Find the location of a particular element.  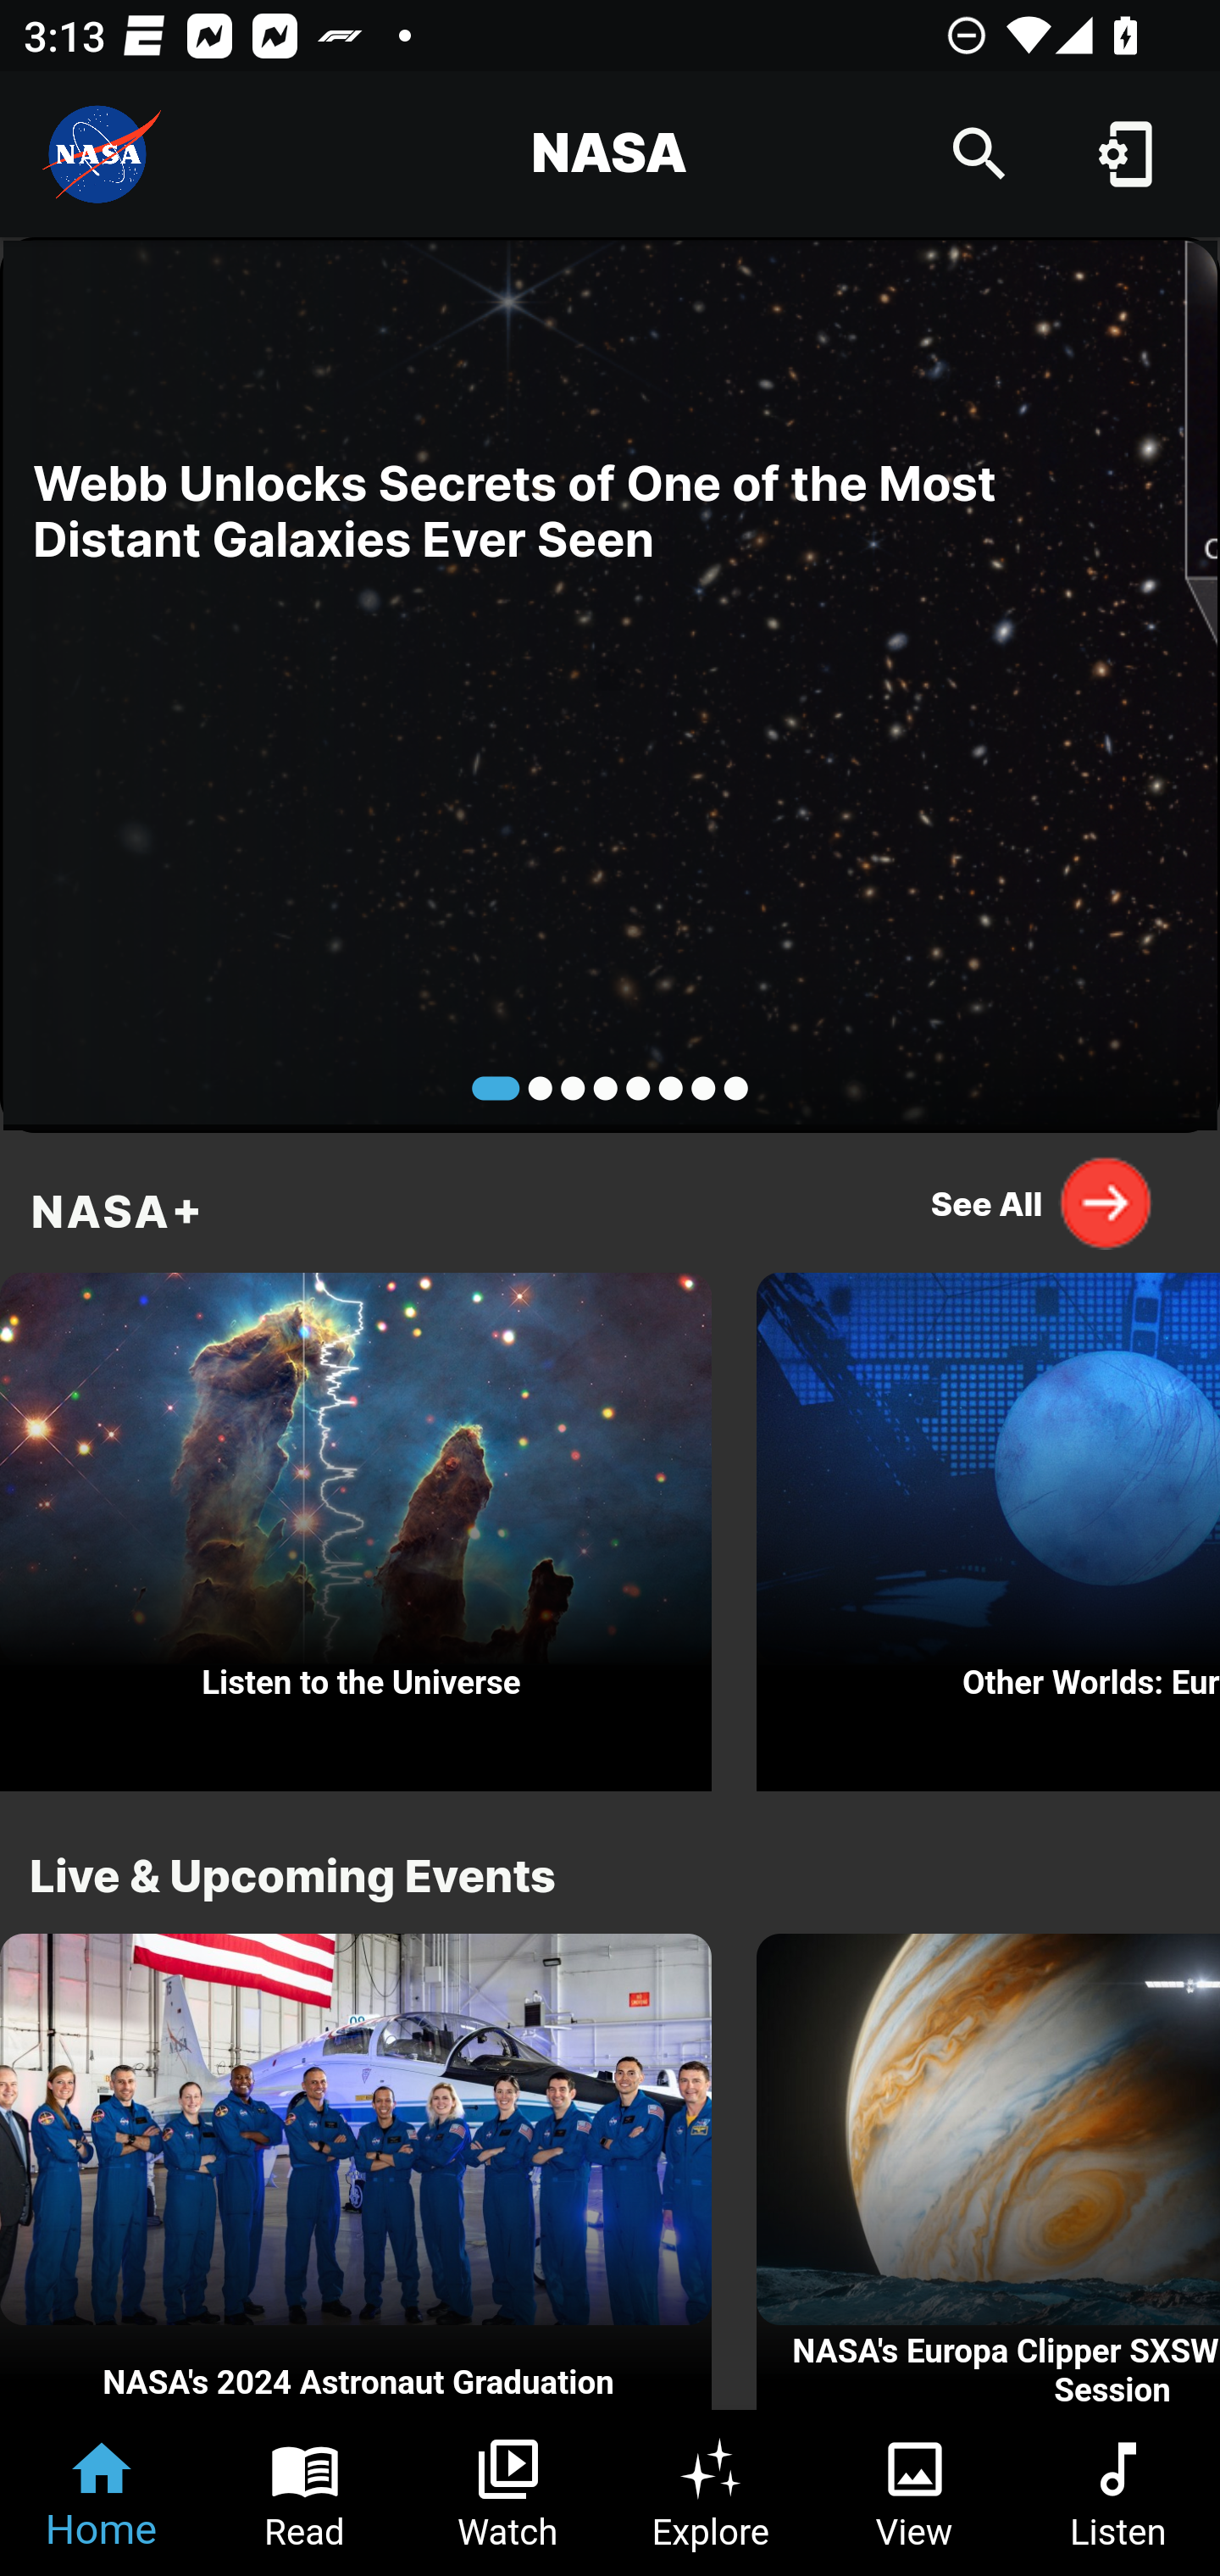

See All is located at coordinates (1042, 1202).